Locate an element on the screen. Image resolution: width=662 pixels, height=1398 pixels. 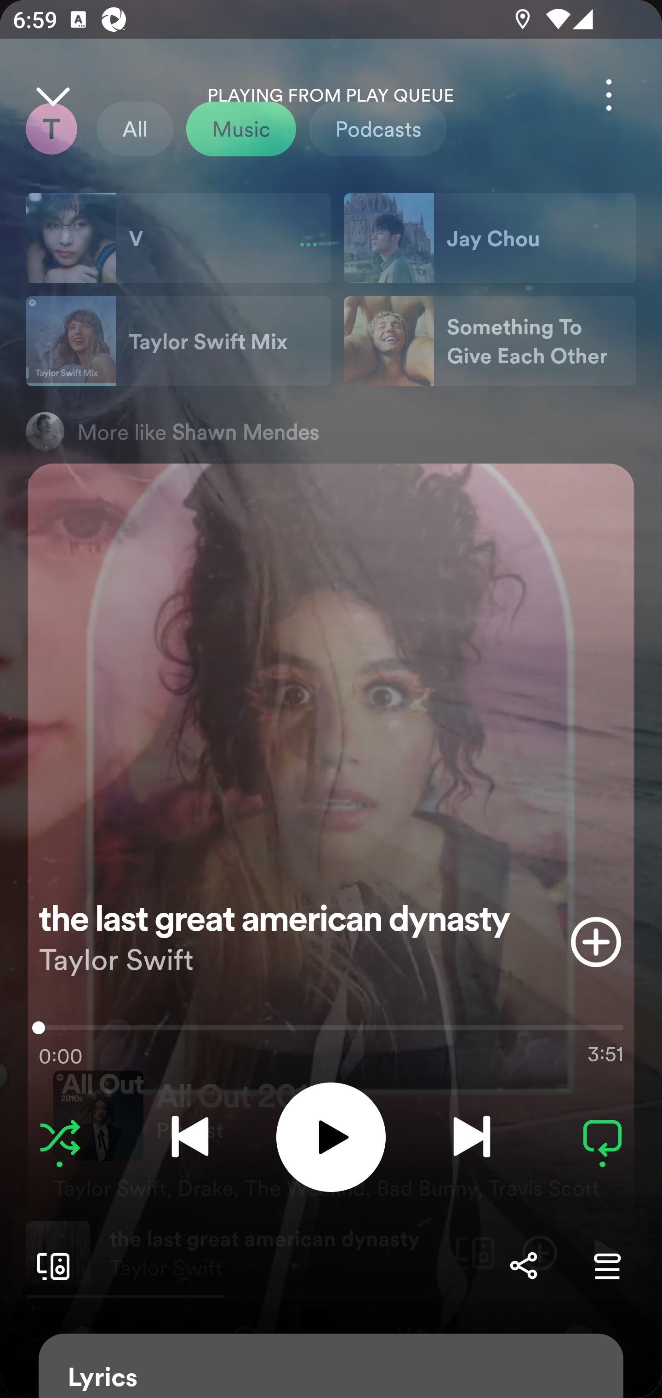
0:00 3:51 0.0 Use volume keys to adjust is located at coordinates (331, 1032).